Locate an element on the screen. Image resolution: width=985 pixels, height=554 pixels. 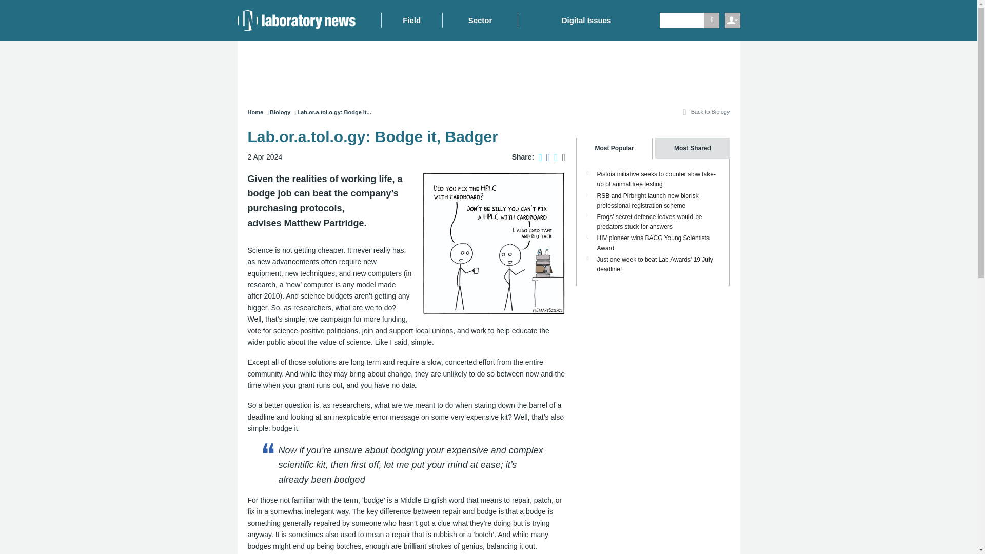
Digital Issues is located at coordinates (586, 20).